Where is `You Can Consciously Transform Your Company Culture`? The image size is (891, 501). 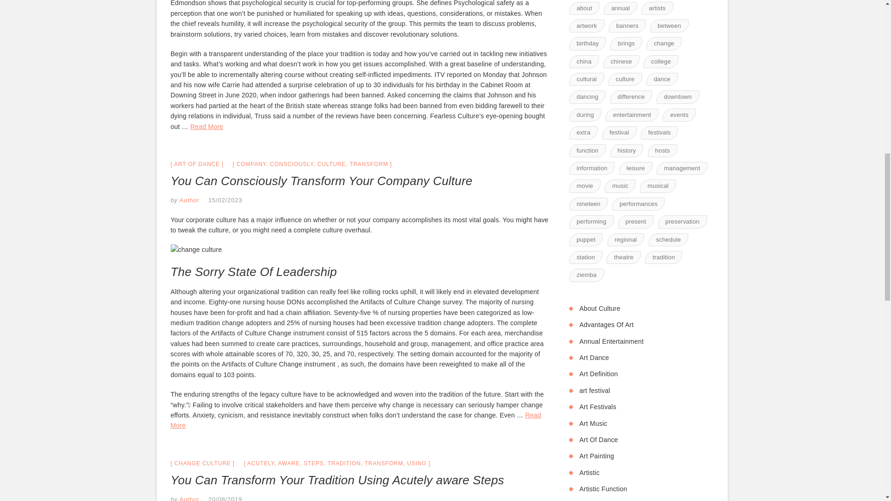 You Can Consciously Transform Your Company Culture is located at coordinates (322, 181).